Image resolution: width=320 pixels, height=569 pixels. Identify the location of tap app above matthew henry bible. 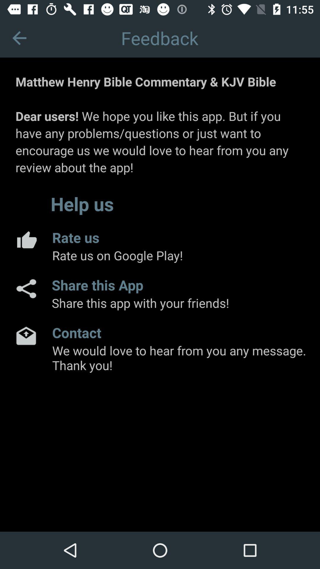
(20, 38).